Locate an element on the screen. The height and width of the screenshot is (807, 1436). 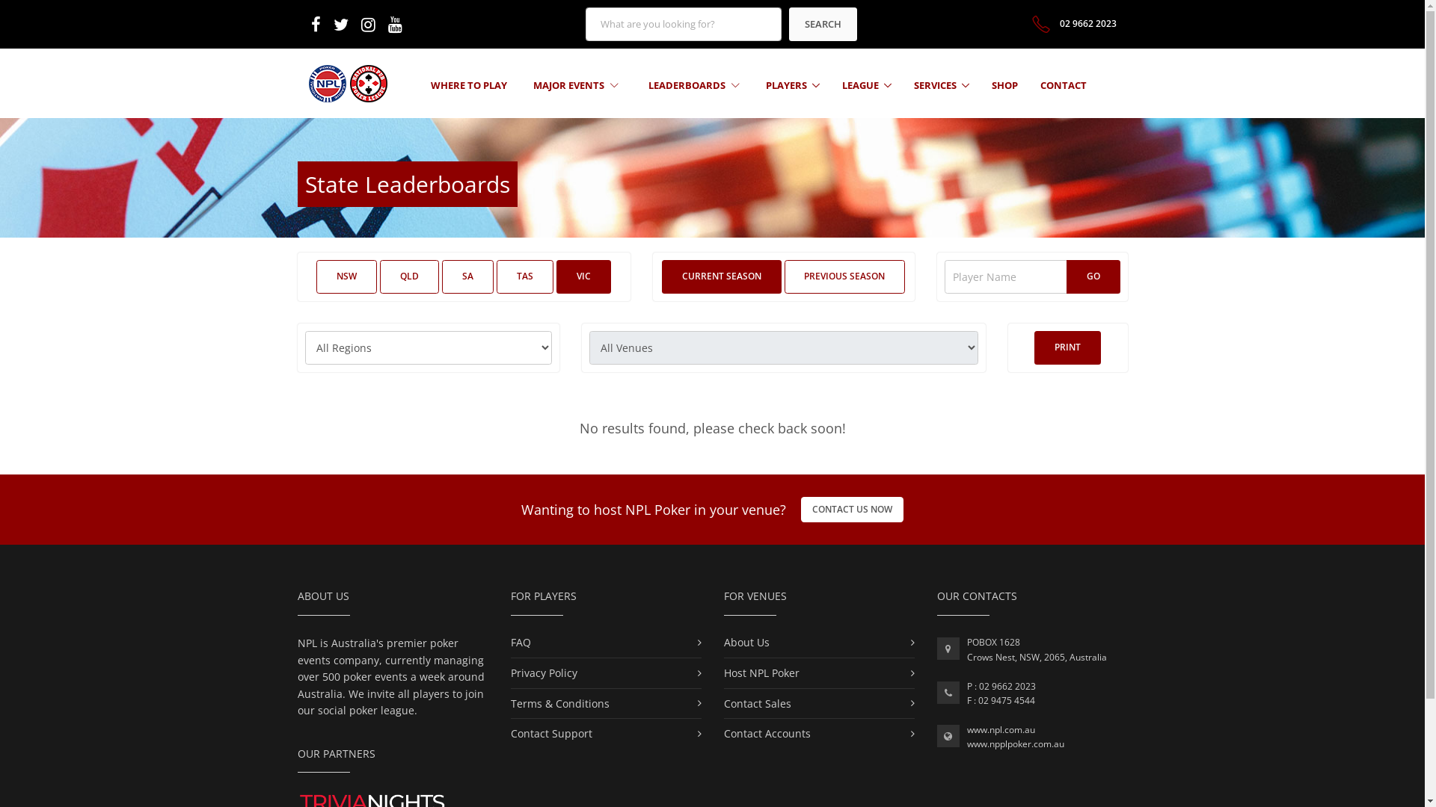
NSW is located at coordinates (347, 276).